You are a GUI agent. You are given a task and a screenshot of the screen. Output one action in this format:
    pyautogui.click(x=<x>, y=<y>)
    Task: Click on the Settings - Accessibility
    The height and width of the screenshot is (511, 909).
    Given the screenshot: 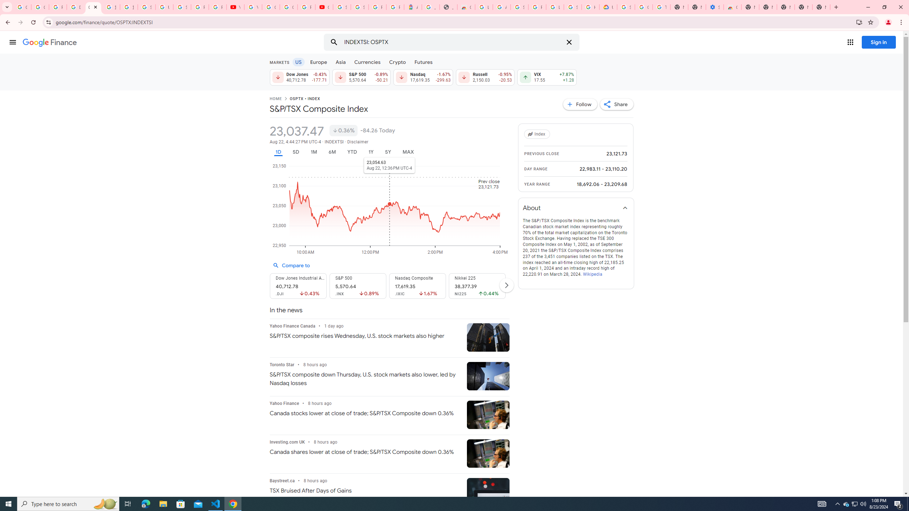 What is the action you would take?
    pyautogui.click(x=715, y=7)
    